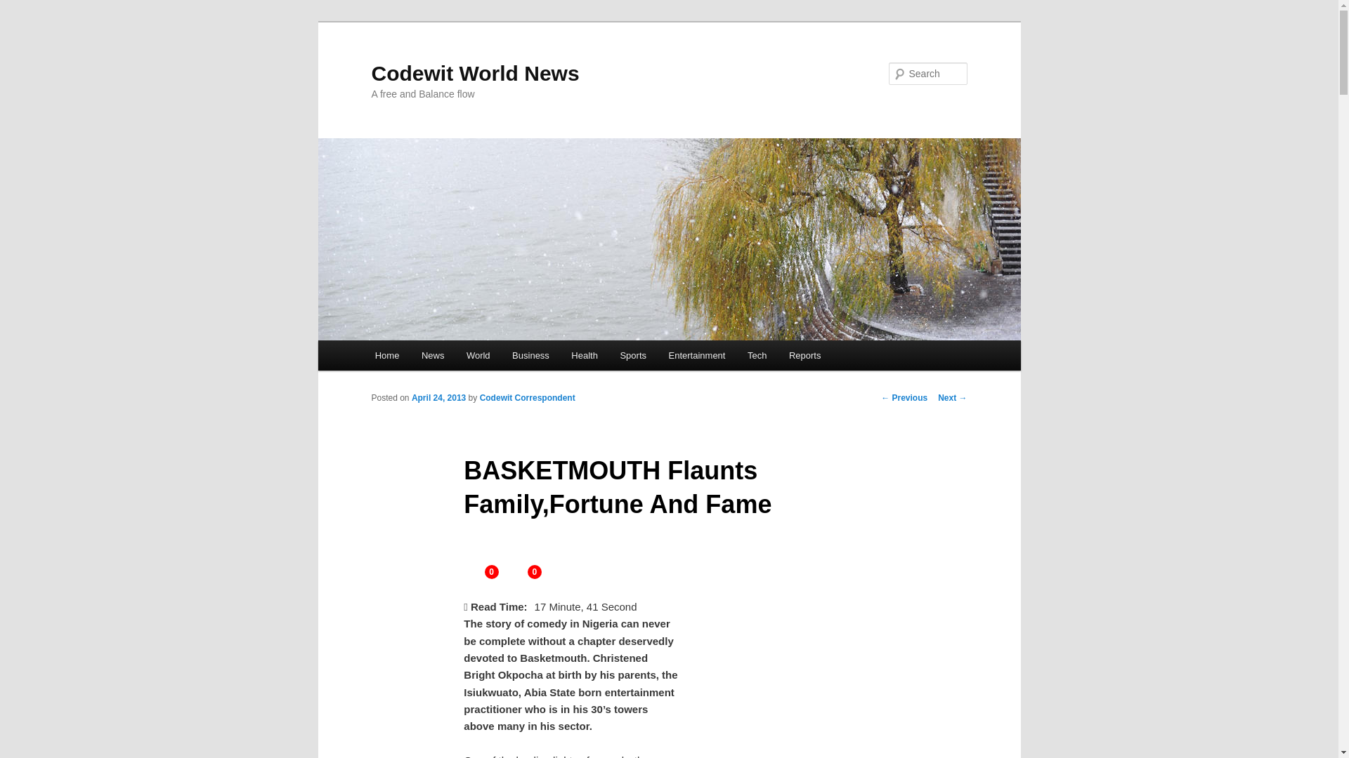 This screenshot has height=758, width=1349. I want to click on World, so click(478, 355).